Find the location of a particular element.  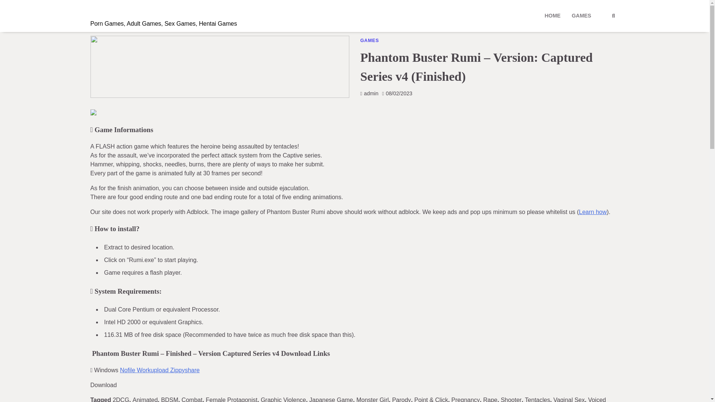

Combat is located at coordinates (192, 399).